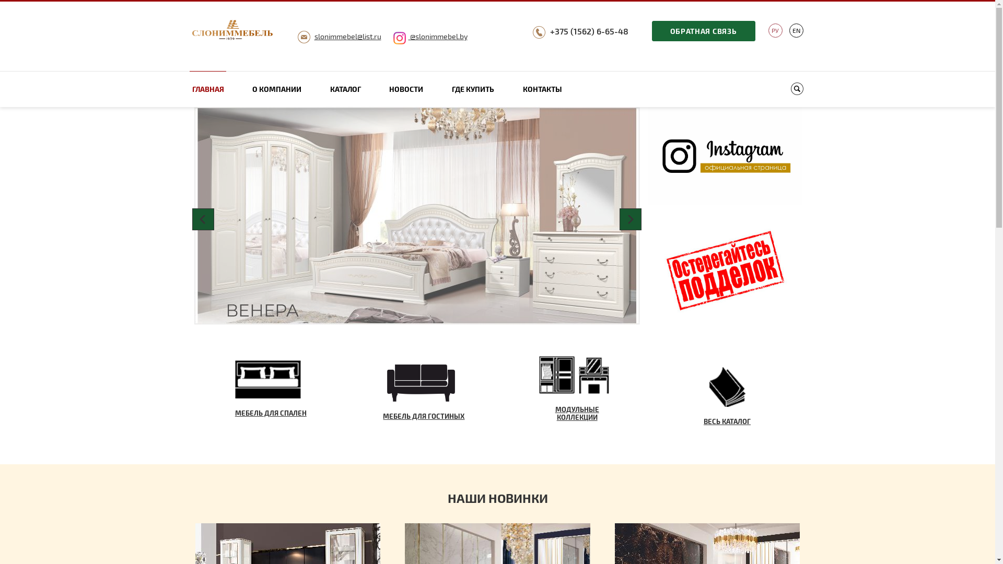 Image resolution: width=1003 pixels, height=564 pixels. I want to click on EN, so click(796, 30).